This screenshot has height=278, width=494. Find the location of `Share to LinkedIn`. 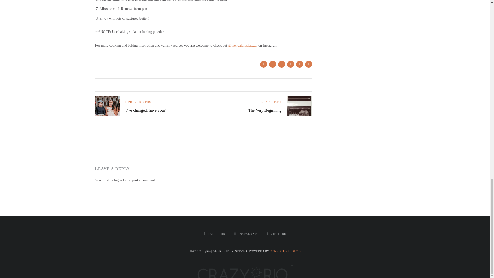

Share to LinkedIn is located at coordinates (299, 64).